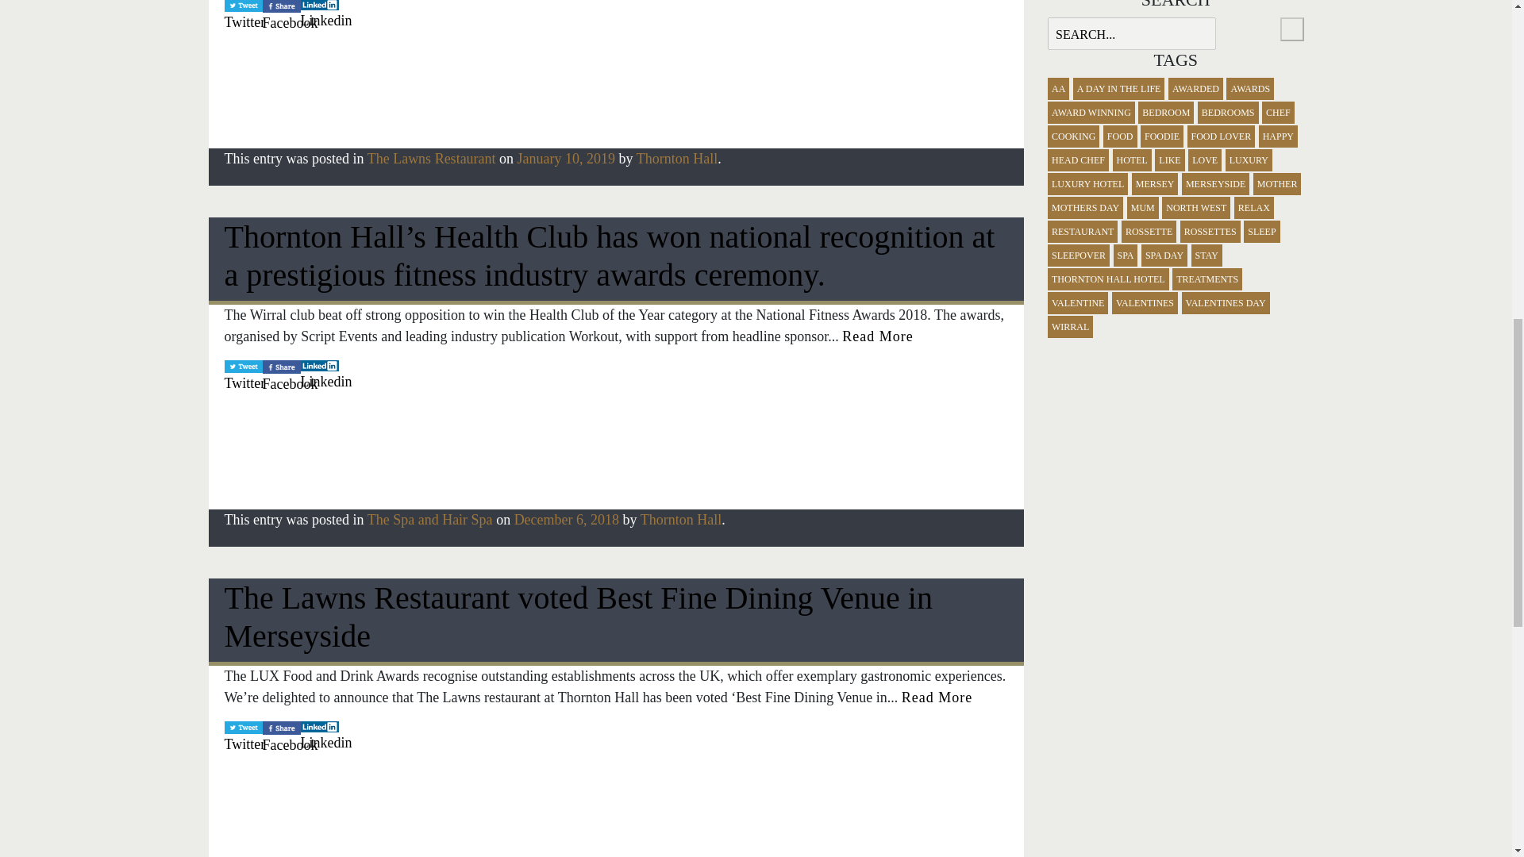 This screenshot has width=1524, height=857. I want to click on twitter, so click(243, 366).